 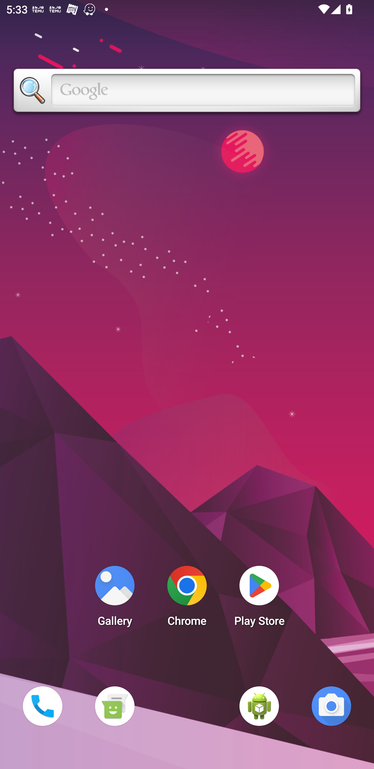 I want to click on WebView Browser Tester, so click(x=259, y=706).